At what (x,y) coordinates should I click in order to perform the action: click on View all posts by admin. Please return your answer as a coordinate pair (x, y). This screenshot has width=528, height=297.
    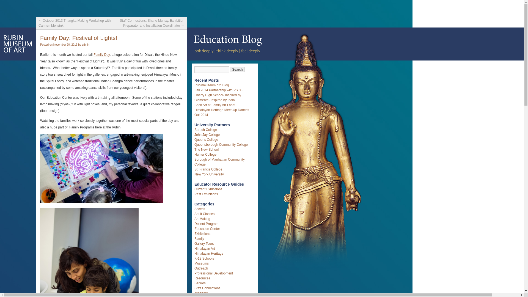
    Looking at the image, I should click on (85, 45).